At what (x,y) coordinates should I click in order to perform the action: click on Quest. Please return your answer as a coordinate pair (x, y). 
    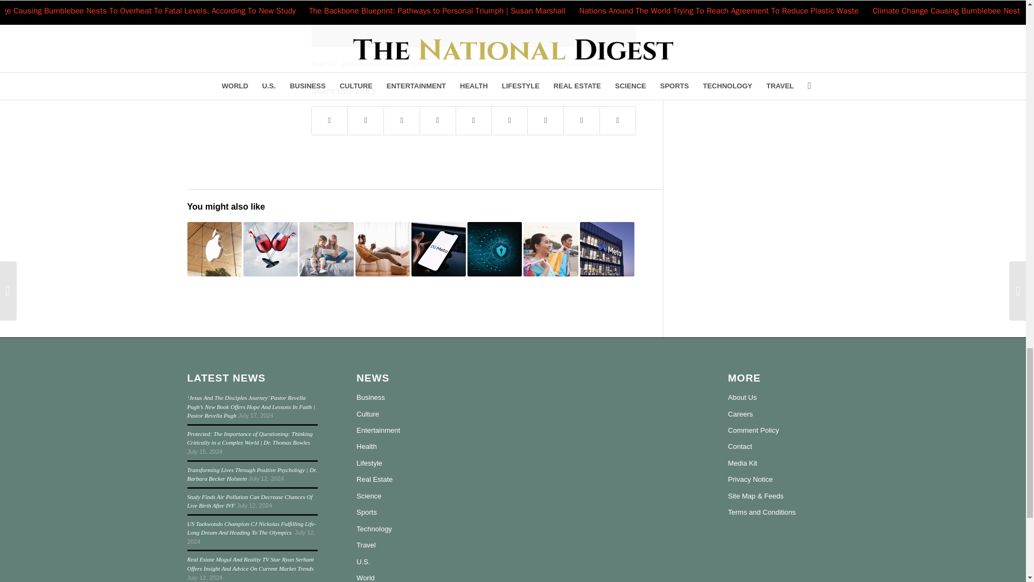
    Looking at the image, I should click on (470, 64).